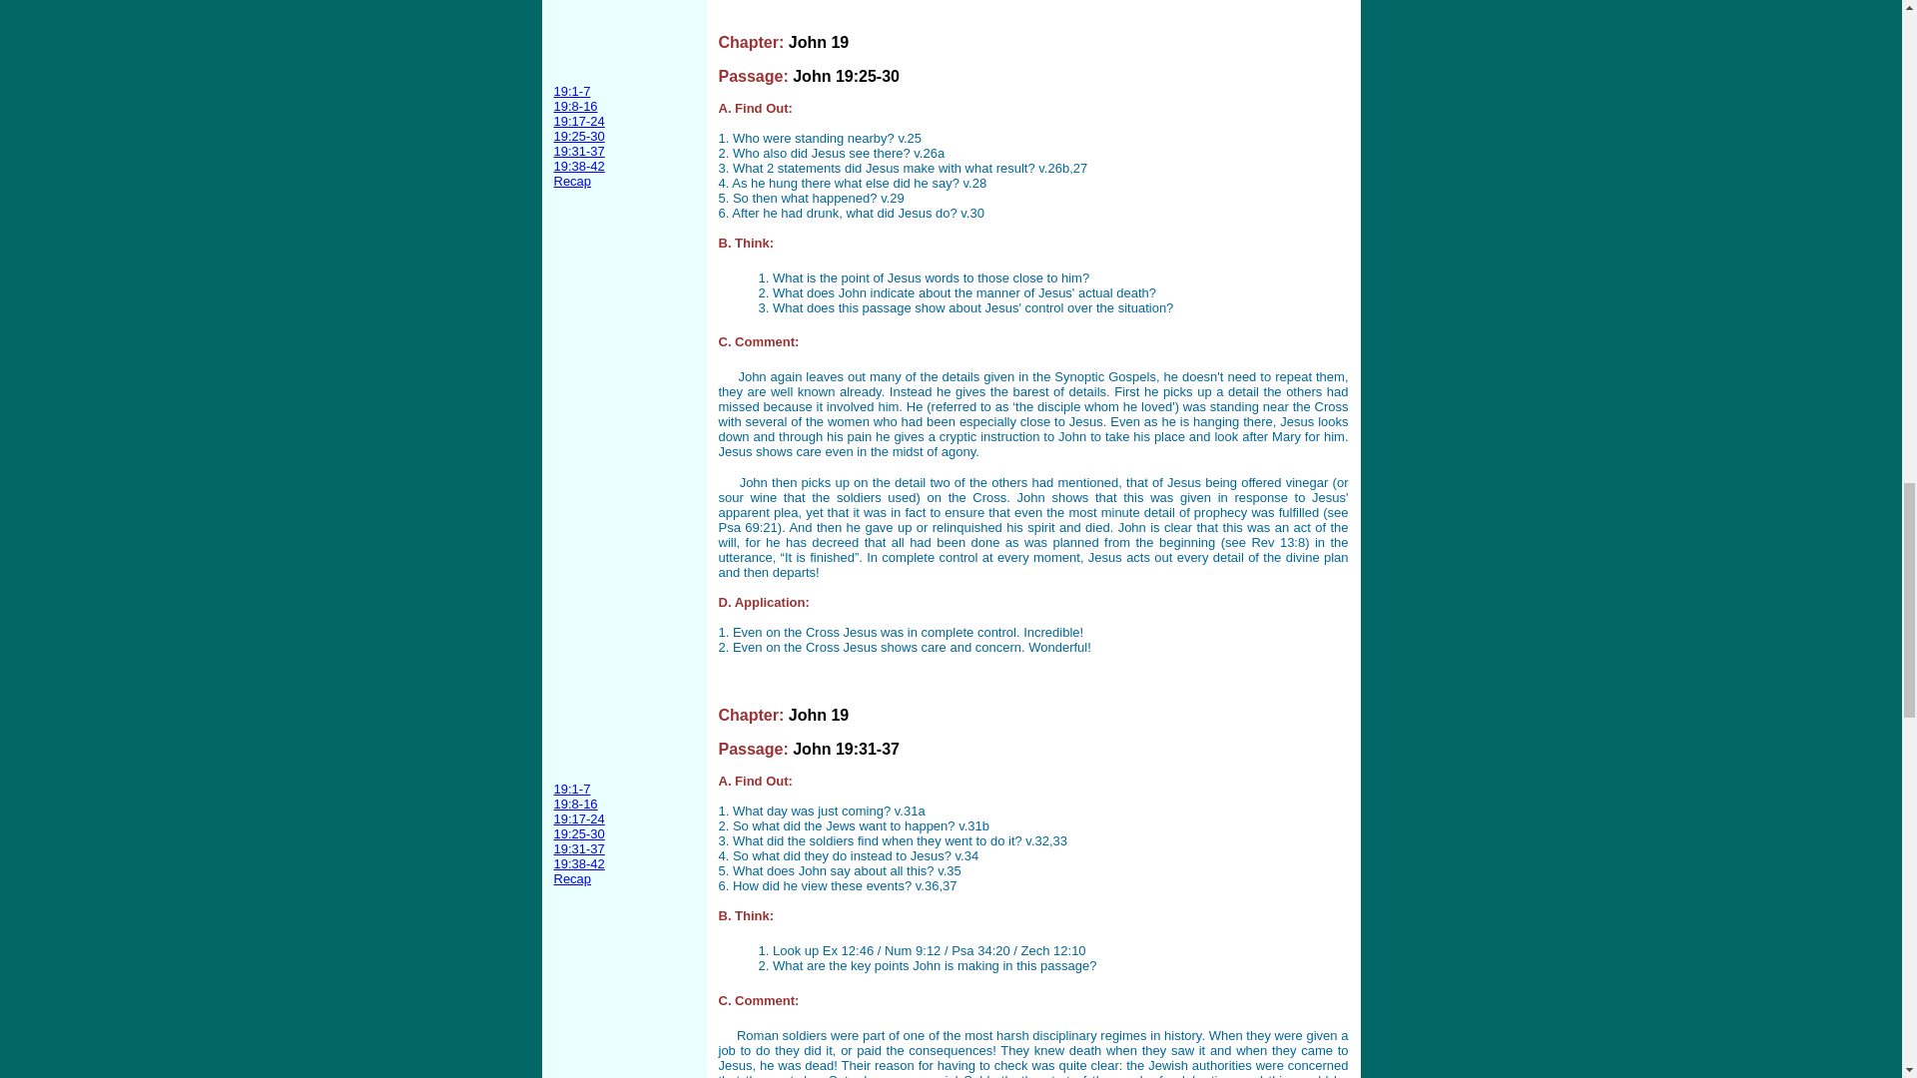  I want to click on 19:17-24, so click(578, 818).